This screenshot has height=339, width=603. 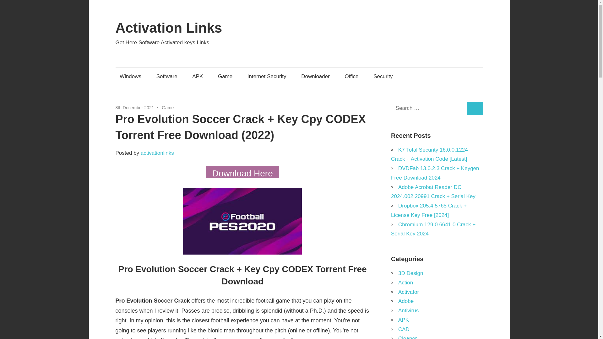 What do you see at coordinates (135, 107) in the screenshot?
I see `8th December 2021` at bounding box center [135, 107].